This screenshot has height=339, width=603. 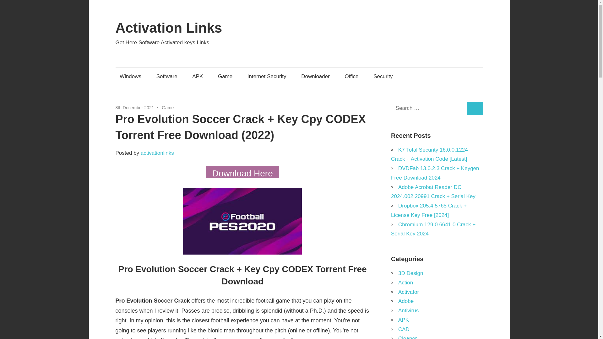 What do you see at coordinates (135, 107) in the screenshot?
I see `8th December 2021` at bounding box center [135, 107].